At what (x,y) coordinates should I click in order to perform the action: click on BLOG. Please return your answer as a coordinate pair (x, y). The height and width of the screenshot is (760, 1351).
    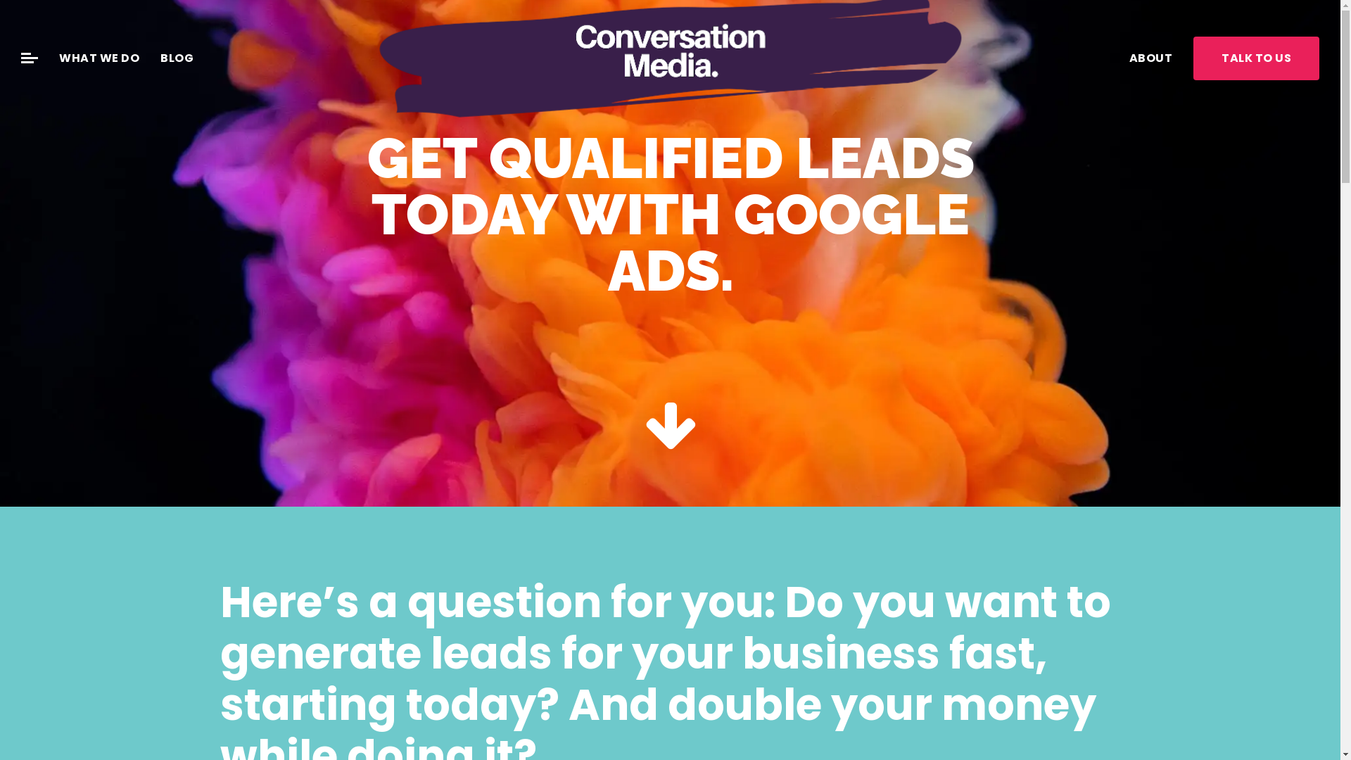
    Looking at the image, I should click on (177, 58).